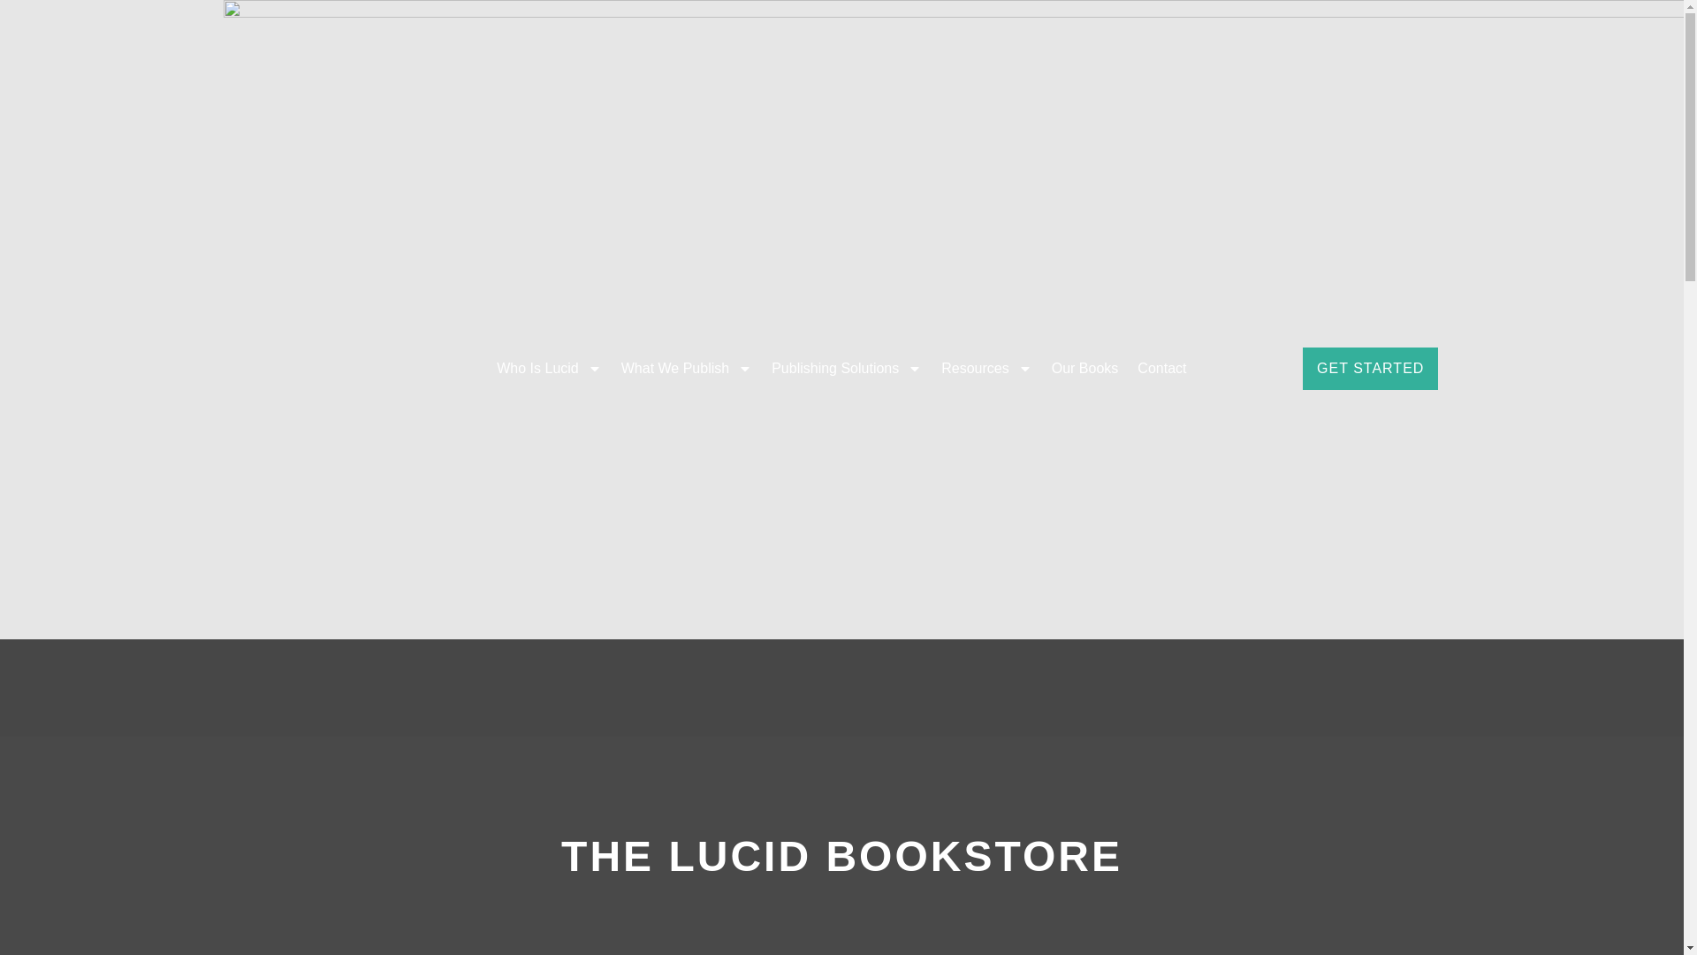  What do you see at coordinates (847, 368) in the screenshot?
I see `Publishing Solutions` at bounding box center [847, 368].